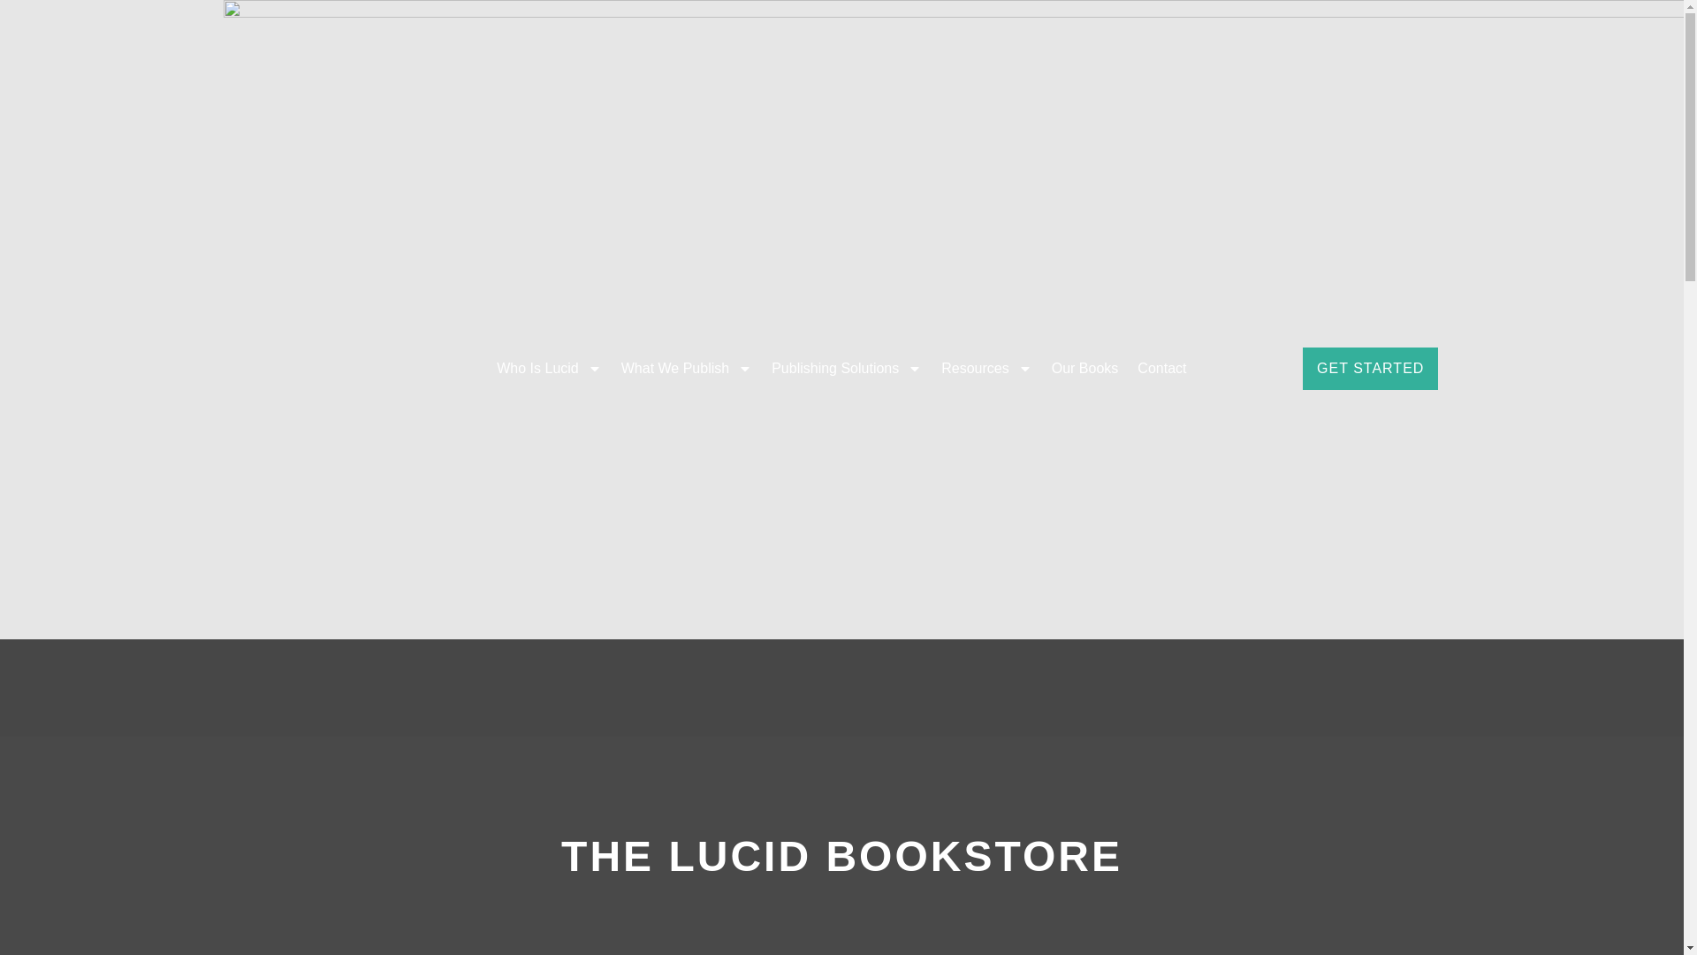  What do you see at coordinates (847, 368) in the screenshot?
I see `Publishing Solutions` at bounding box center [847, 368].